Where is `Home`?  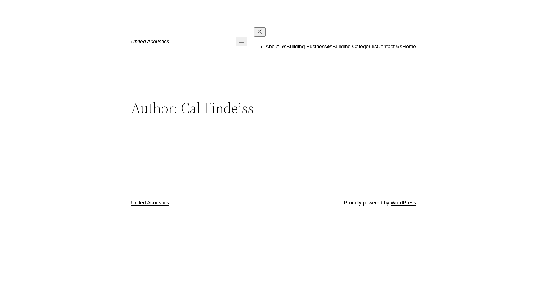
Home is located at coordinates (409, 47).